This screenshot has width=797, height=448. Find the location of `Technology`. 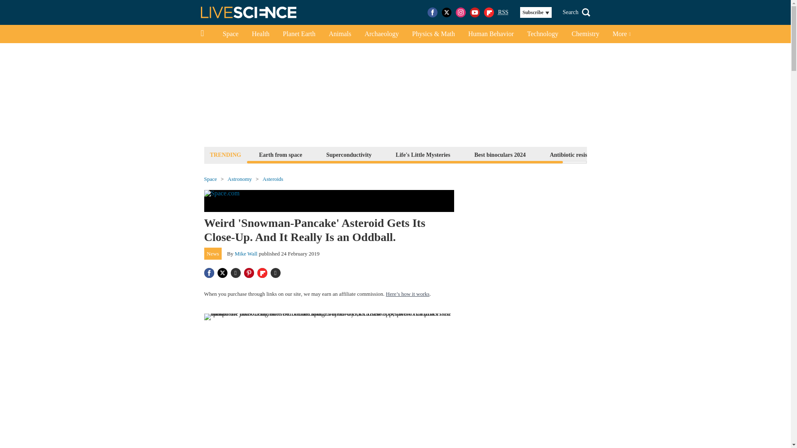

Technology is located at coordinates (543, 34).